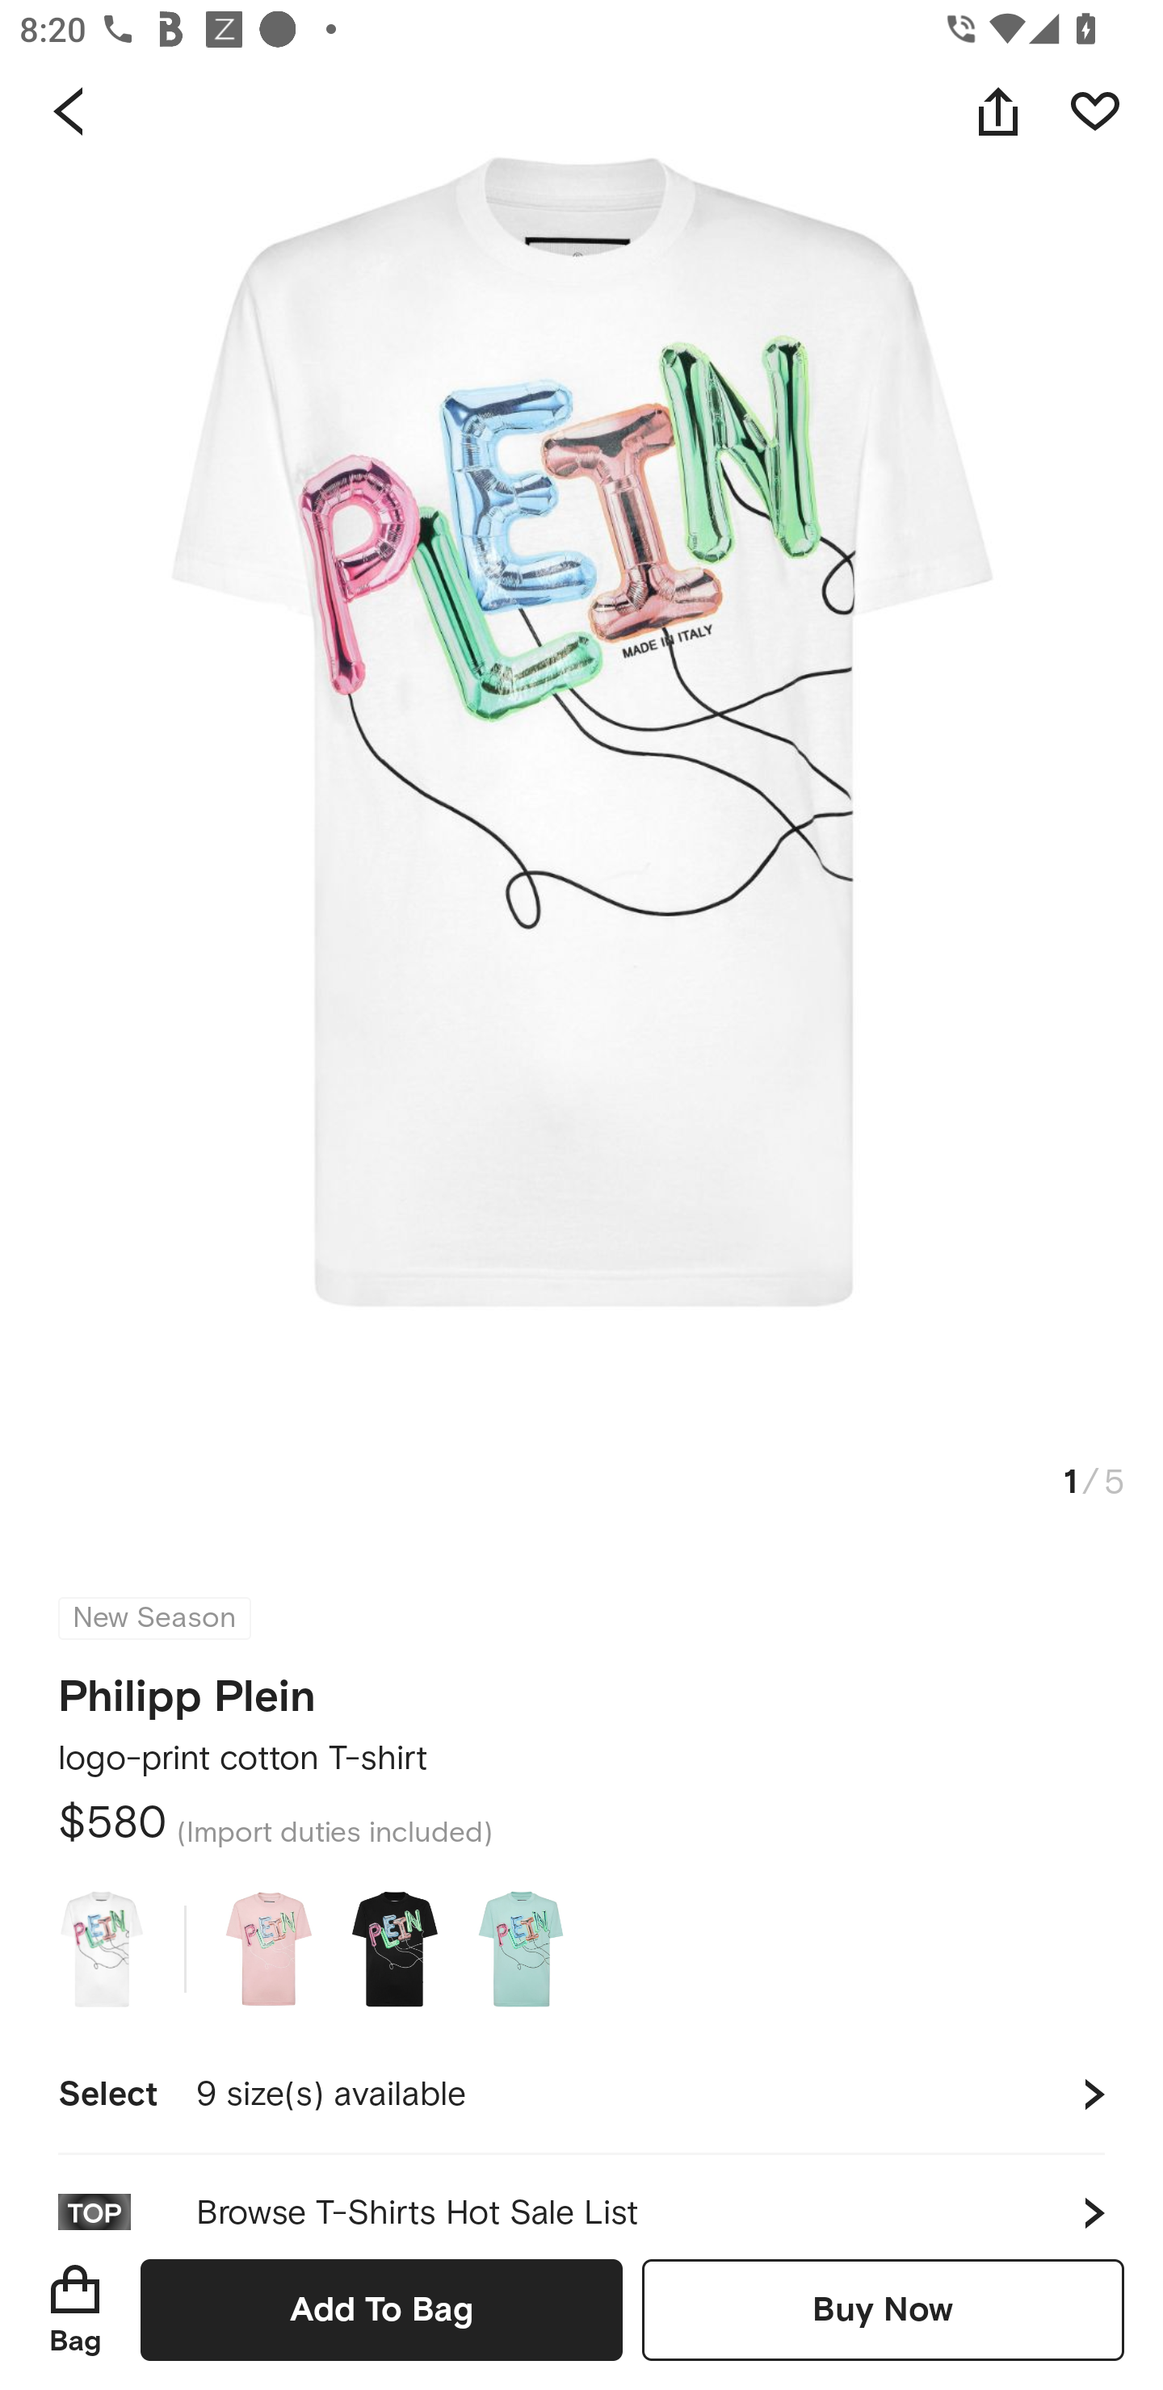 This screenshot has width=1163, height=2390. What do you see at coordinates (581, 2192) in the screenshot?
I see `Browse T-Shirts Hot Sale List` at bounding box center [581, 2192].